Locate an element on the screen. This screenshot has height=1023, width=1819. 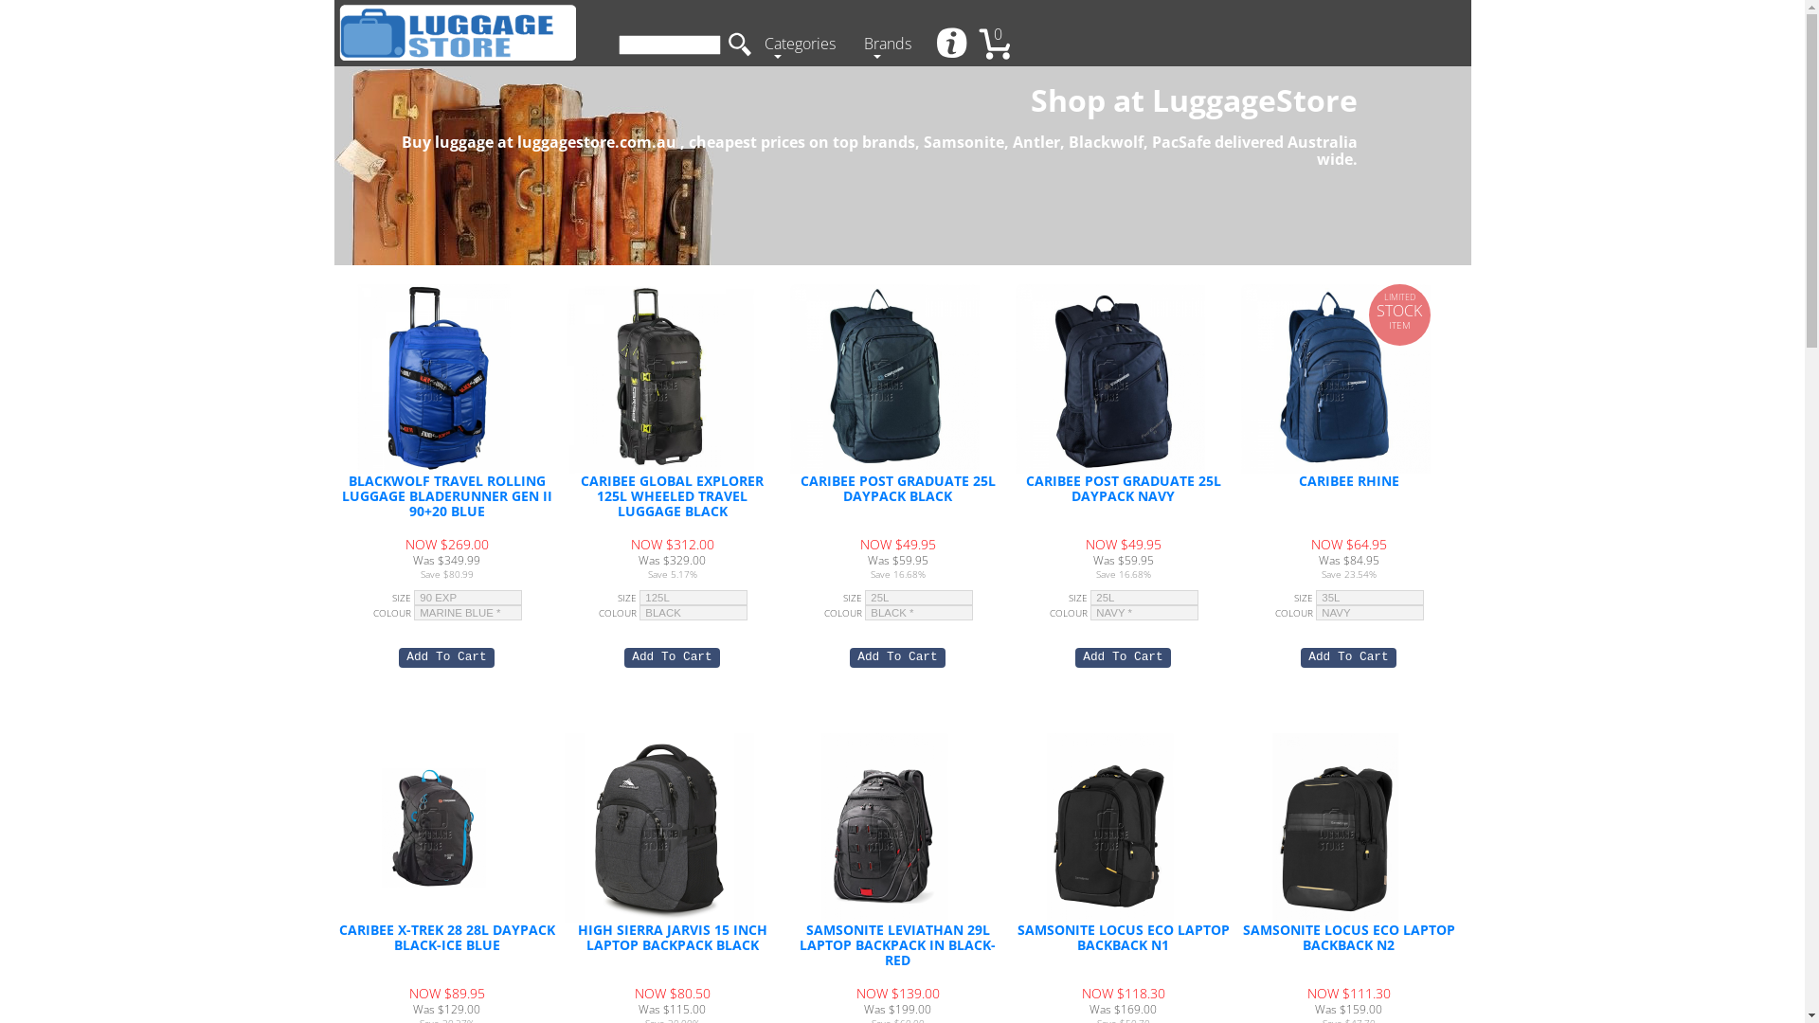
About Us is located at coordinates (953, 45).